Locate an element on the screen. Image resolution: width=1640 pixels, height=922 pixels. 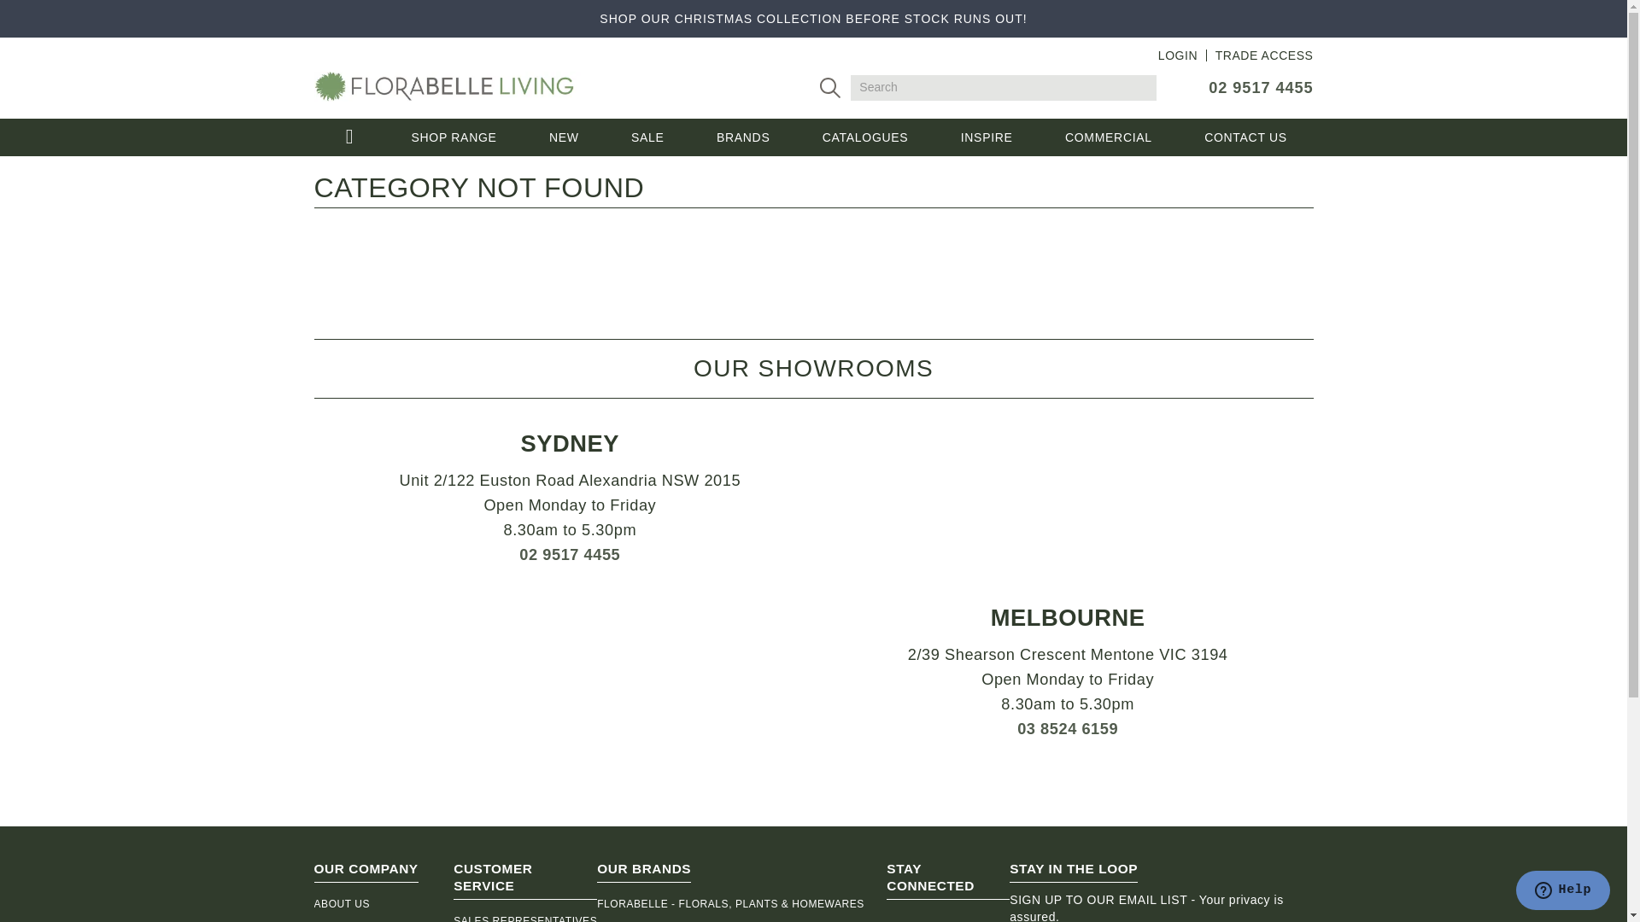
SHOP RANGE is located at coordinates (454, 137).